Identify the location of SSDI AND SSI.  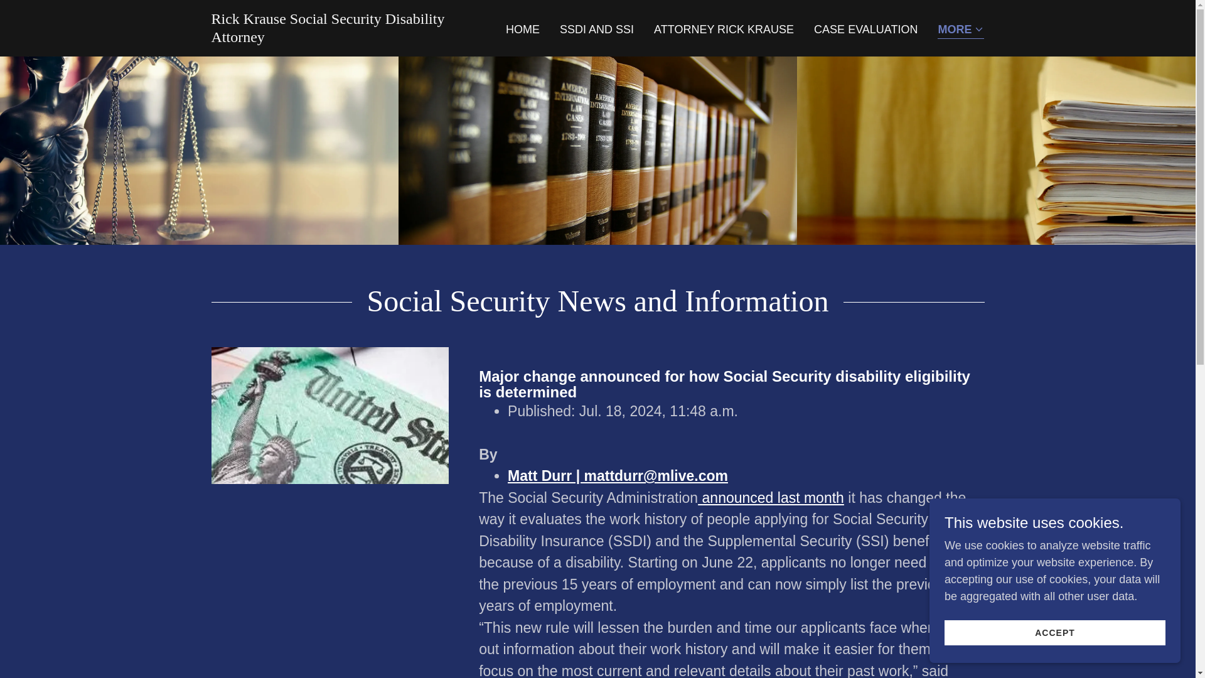
(596, 29).